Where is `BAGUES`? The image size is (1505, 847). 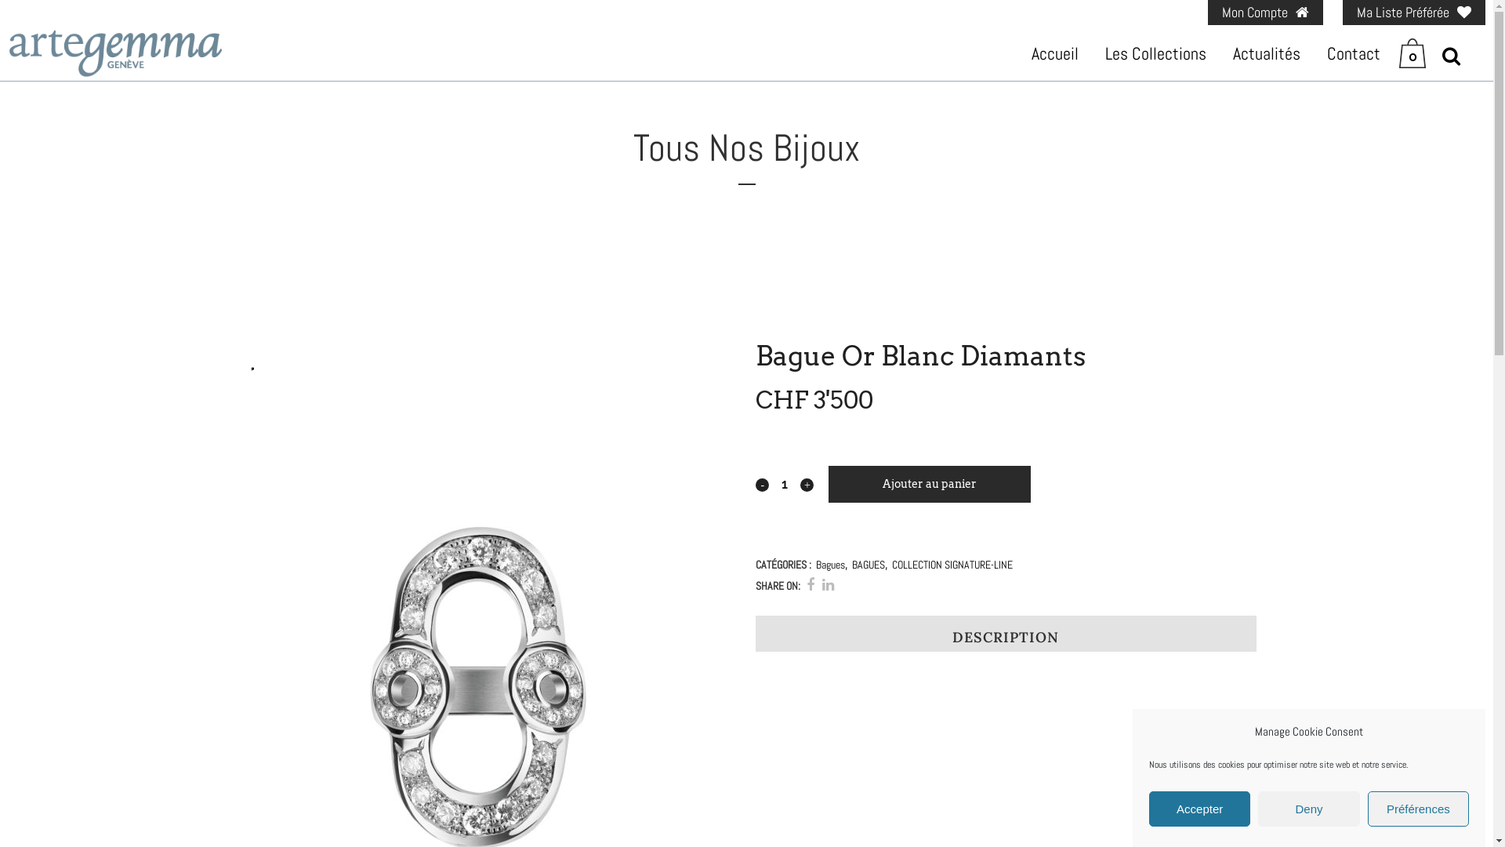 BAGUES is located at coordinates (869, 565).